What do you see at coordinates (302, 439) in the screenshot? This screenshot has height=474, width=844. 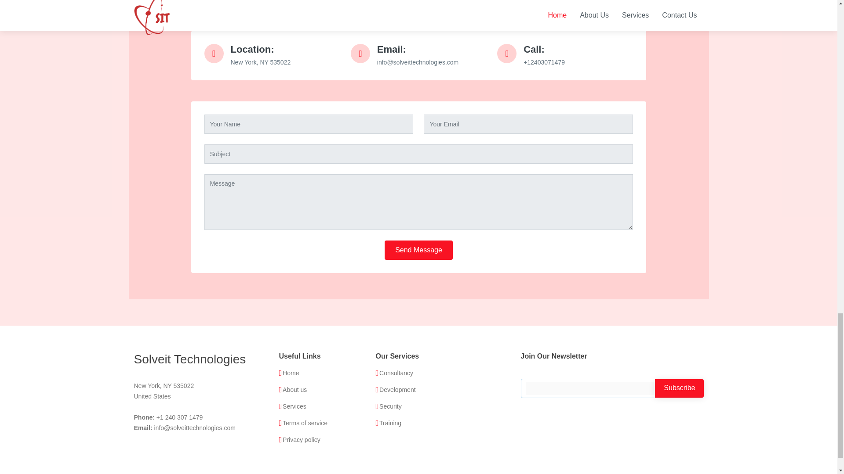 I see `Privacy policy` at bounding box center [302, 439].